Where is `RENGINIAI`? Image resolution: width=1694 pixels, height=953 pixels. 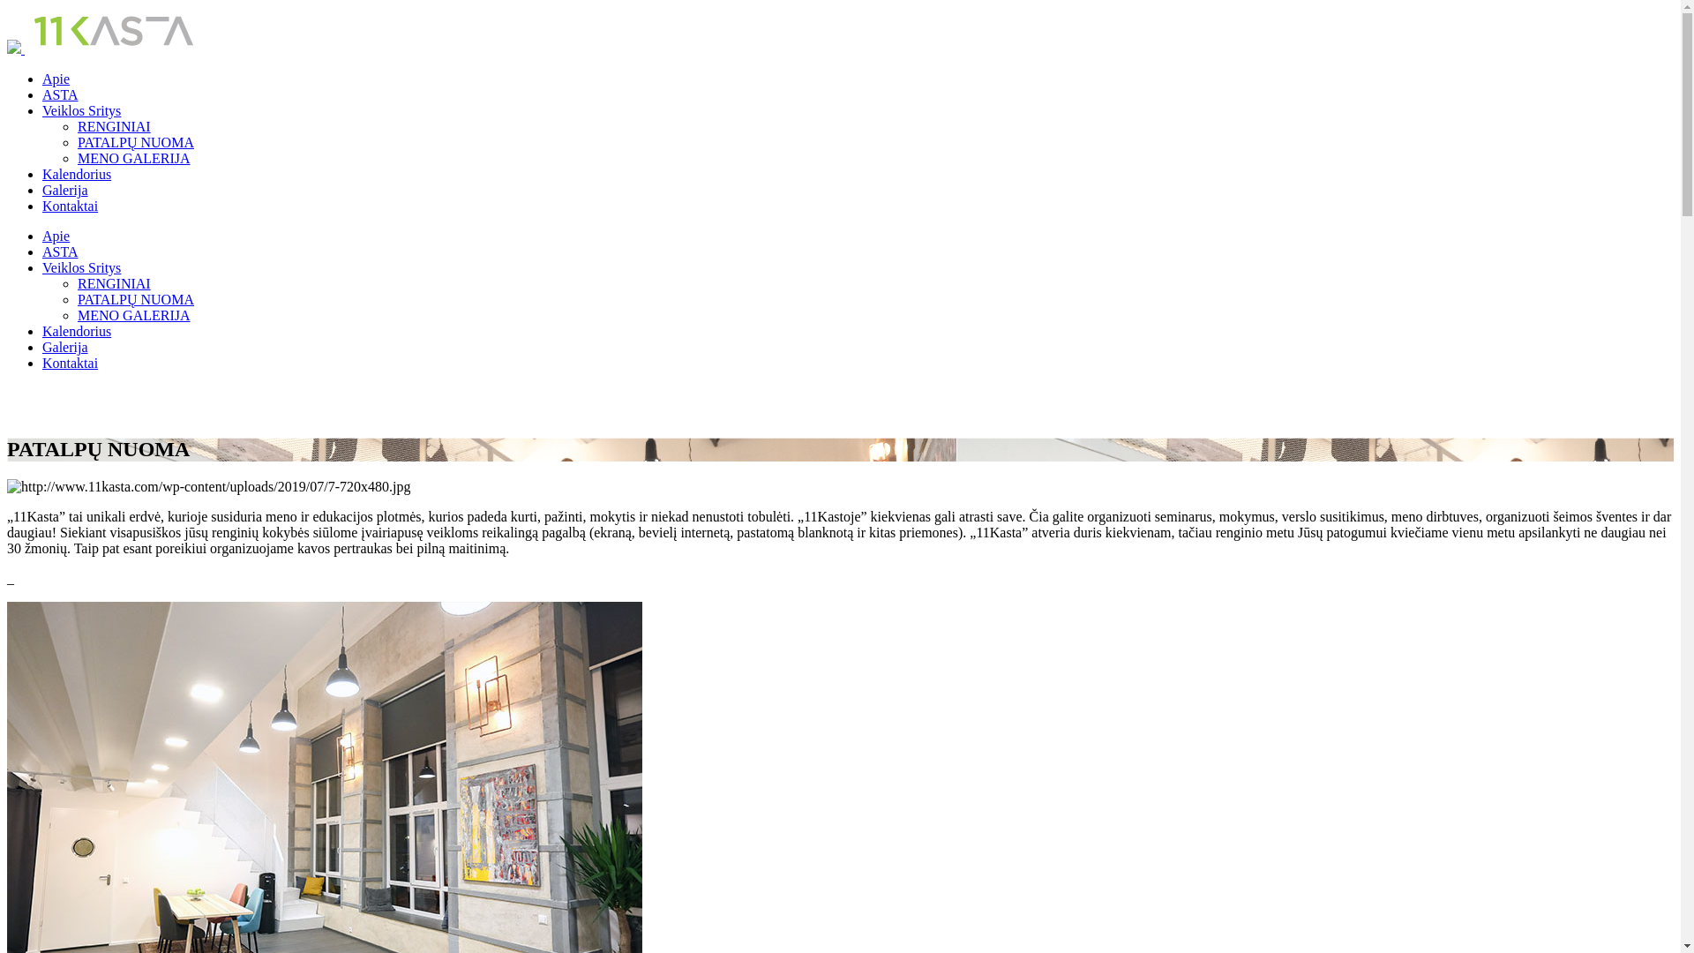 RENGINIAI is located at coordinates (115, 284).